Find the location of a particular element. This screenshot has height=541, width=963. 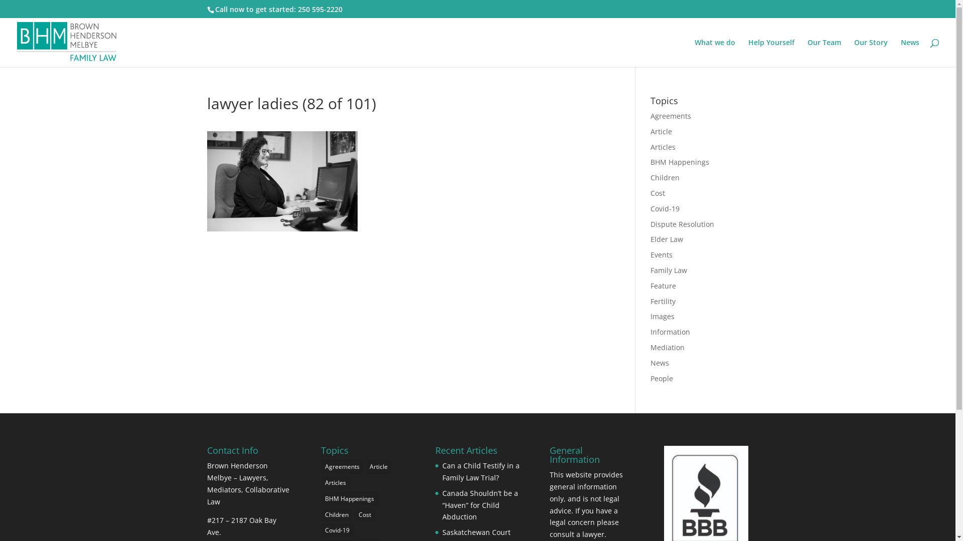

Article is located at coordinates (379, 467).